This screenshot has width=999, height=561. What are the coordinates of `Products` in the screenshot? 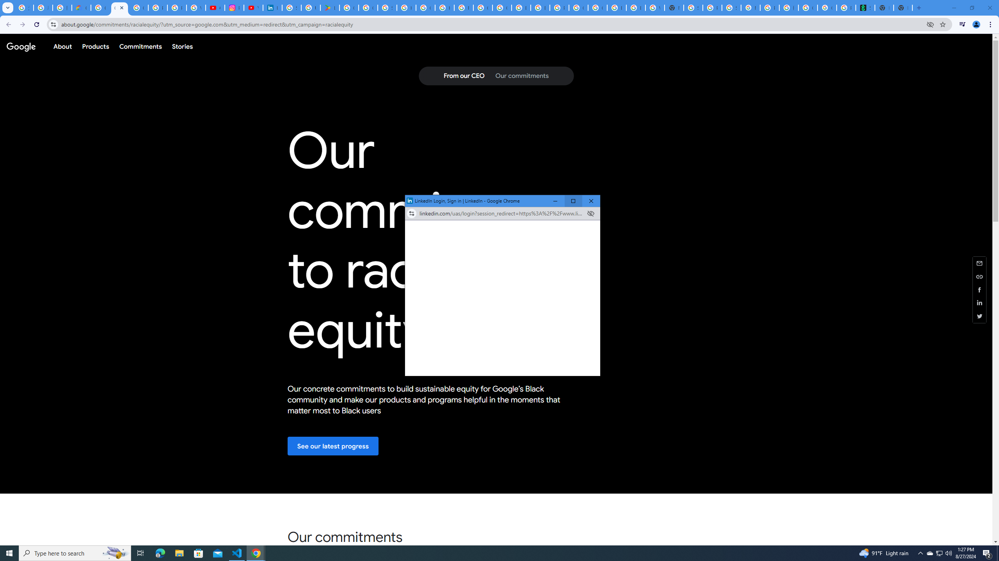 It's located at (95, 46).